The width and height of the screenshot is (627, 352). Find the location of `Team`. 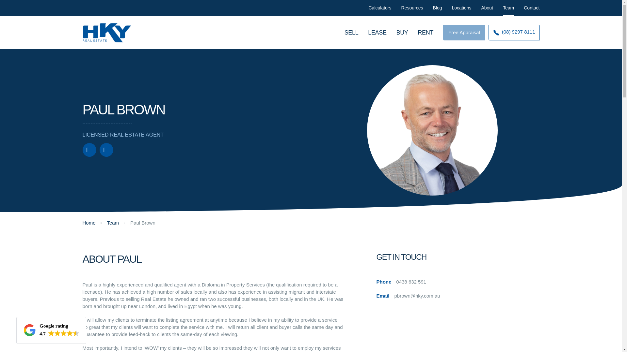

Team is located at coordinates (508, 8).